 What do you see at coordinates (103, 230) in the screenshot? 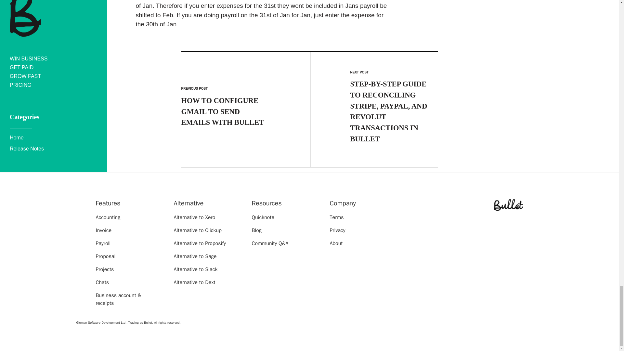
I see `Invoice` at bounding box center [103, 230].